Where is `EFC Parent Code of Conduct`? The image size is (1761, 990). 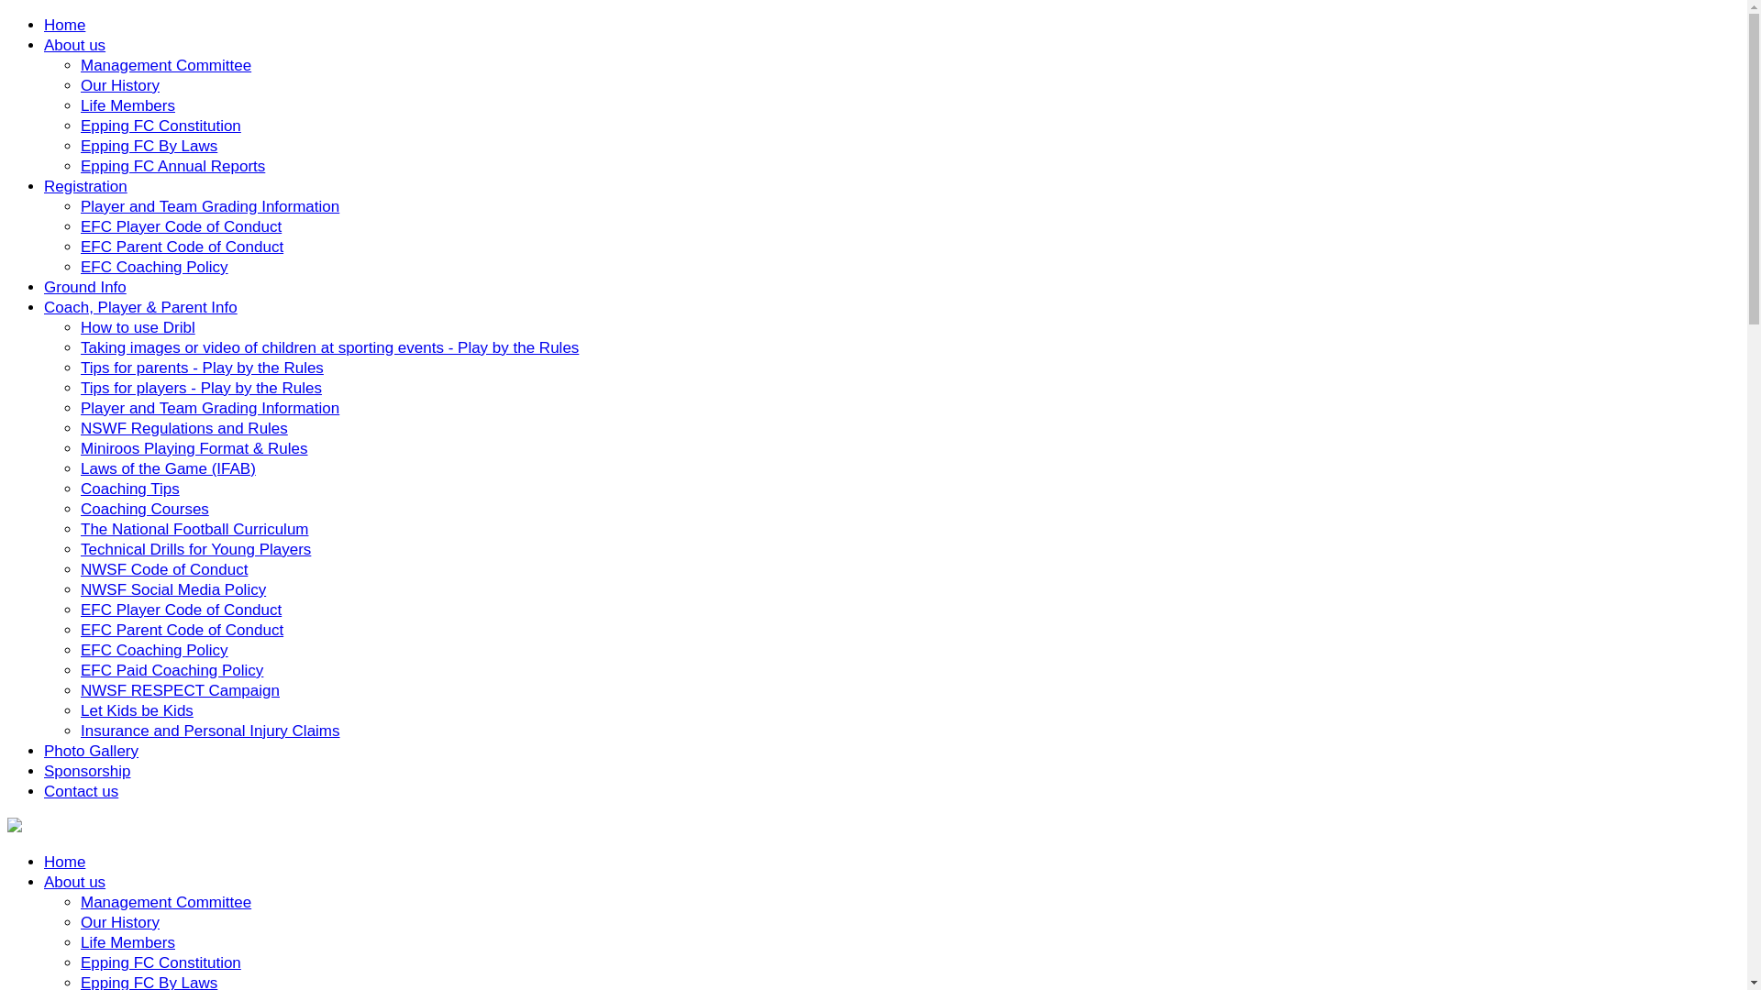
EFC Parent Code of Conduct is located at coordinates (182, 631).